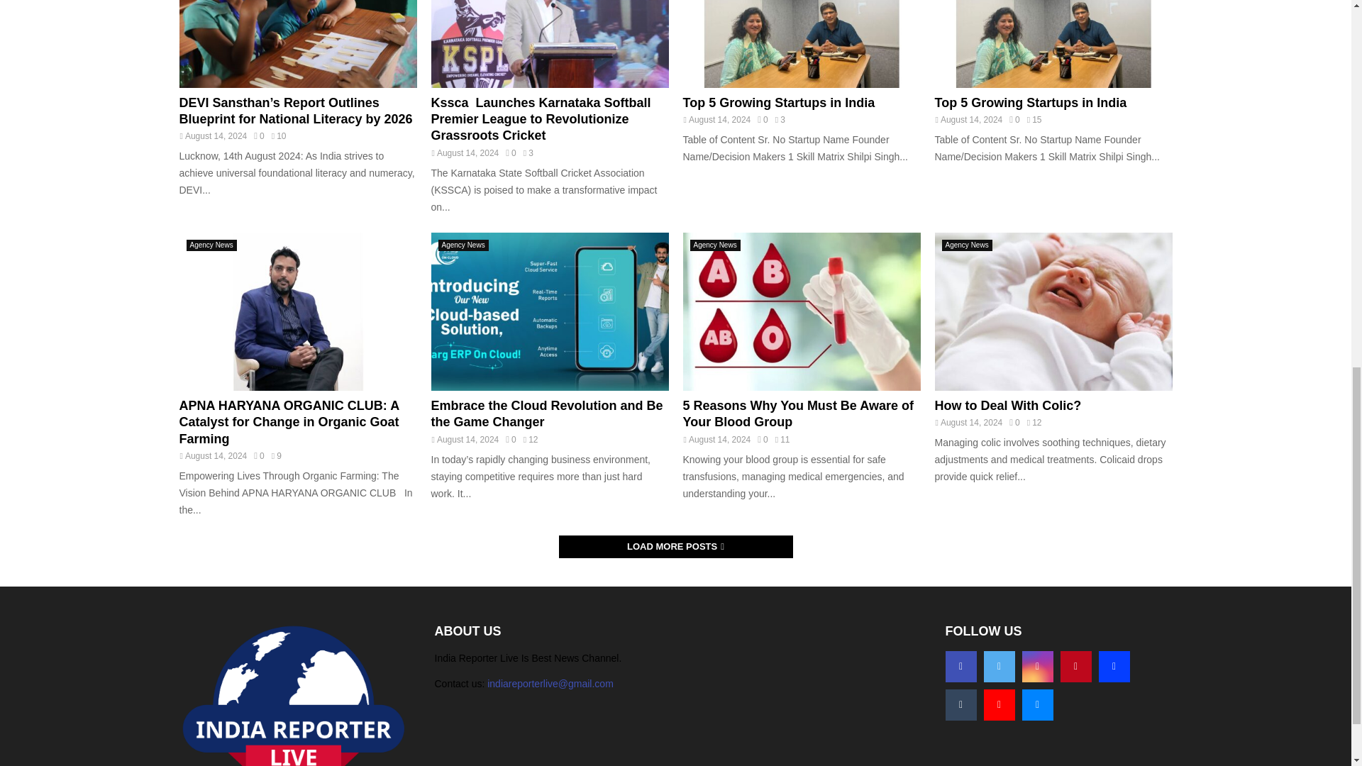 The image size is (1362, 766). Describe the element at coordinates (1014, 120) in the screenshot. I see `0` at that location.